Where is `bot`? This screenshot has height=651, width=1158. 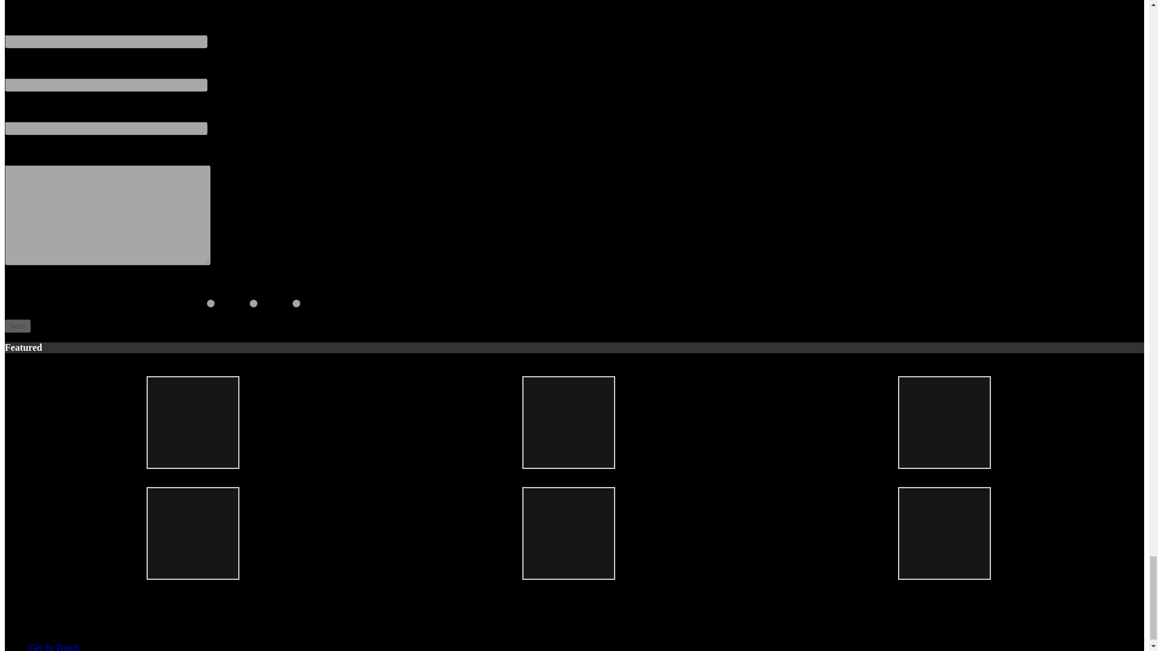 bot is located at coordinates (296, 303).